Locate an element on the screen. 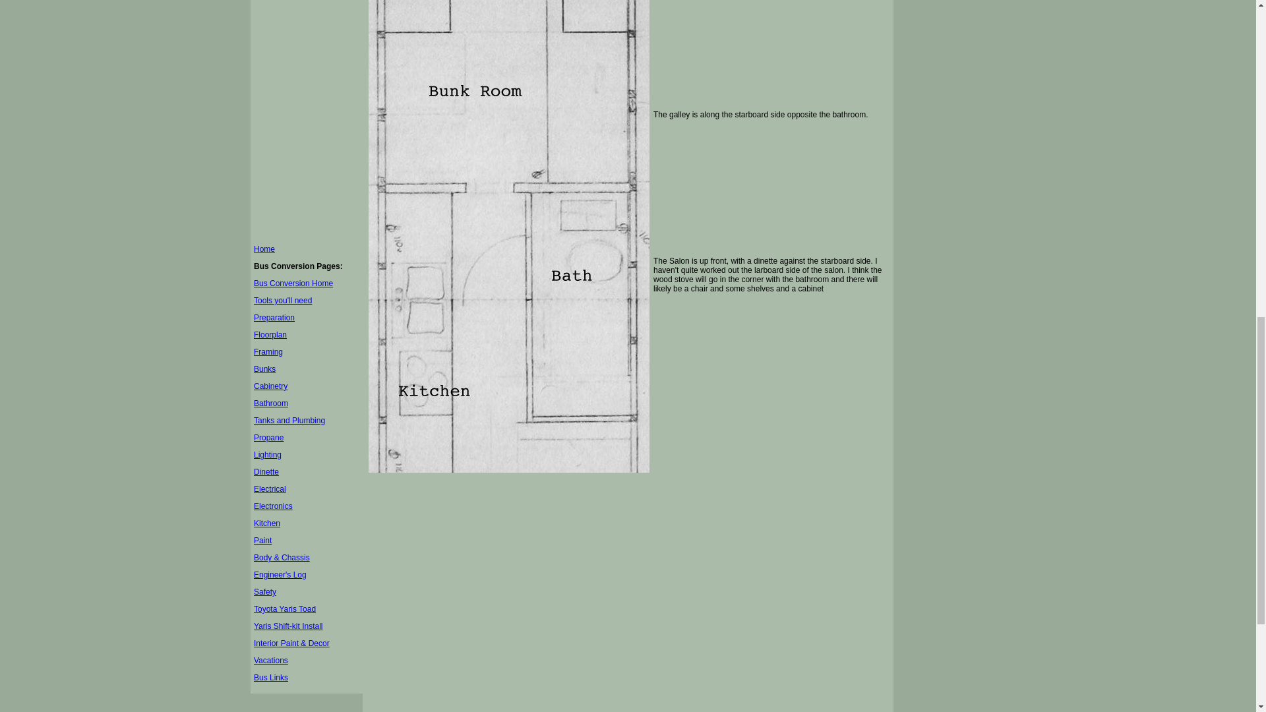  Preparation is located at coordinates (274, 318).